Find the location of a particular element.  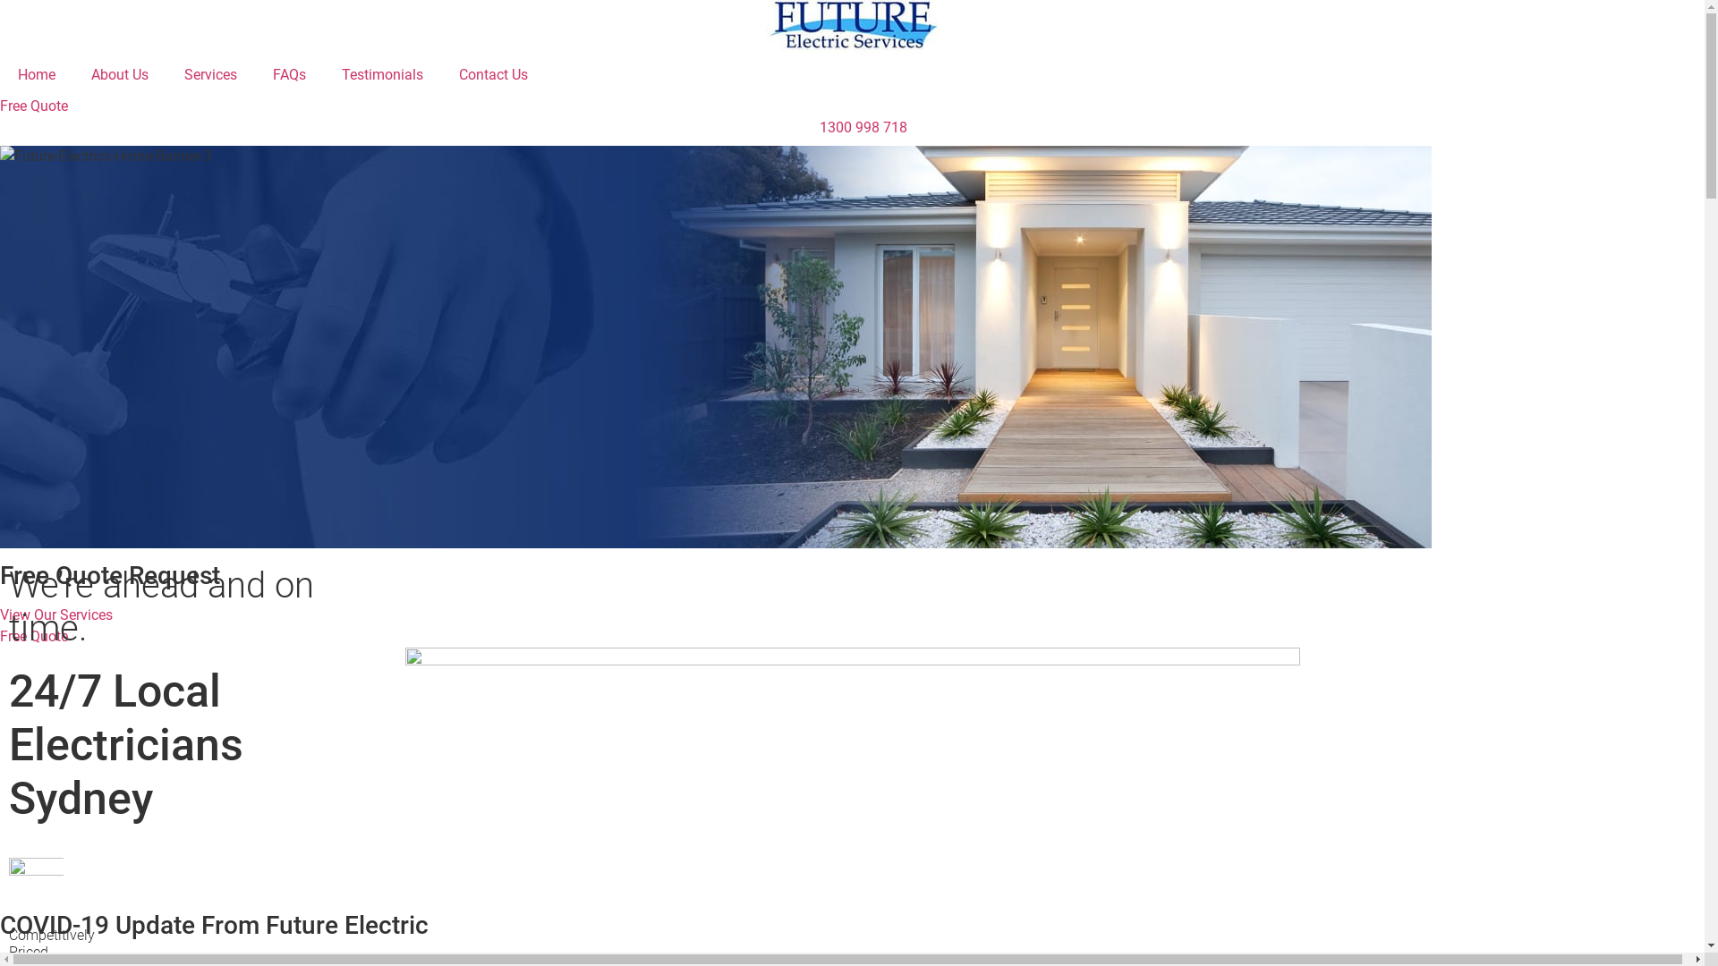

Free Quote is located at coordinates (34, 637).